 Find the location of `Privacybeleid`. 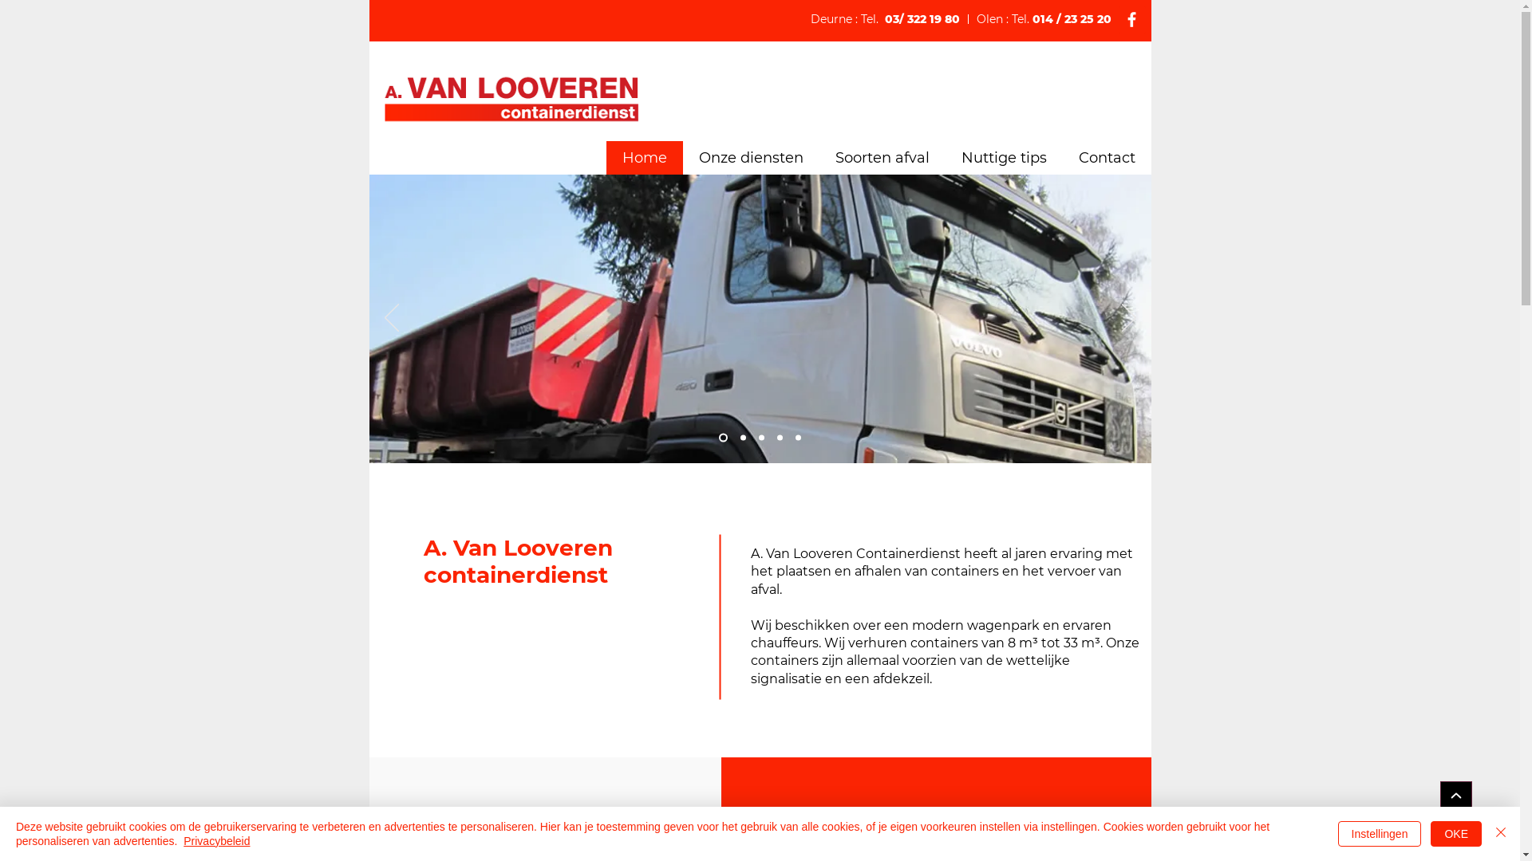

Privacybeleid is located at coordinates (217, 841).